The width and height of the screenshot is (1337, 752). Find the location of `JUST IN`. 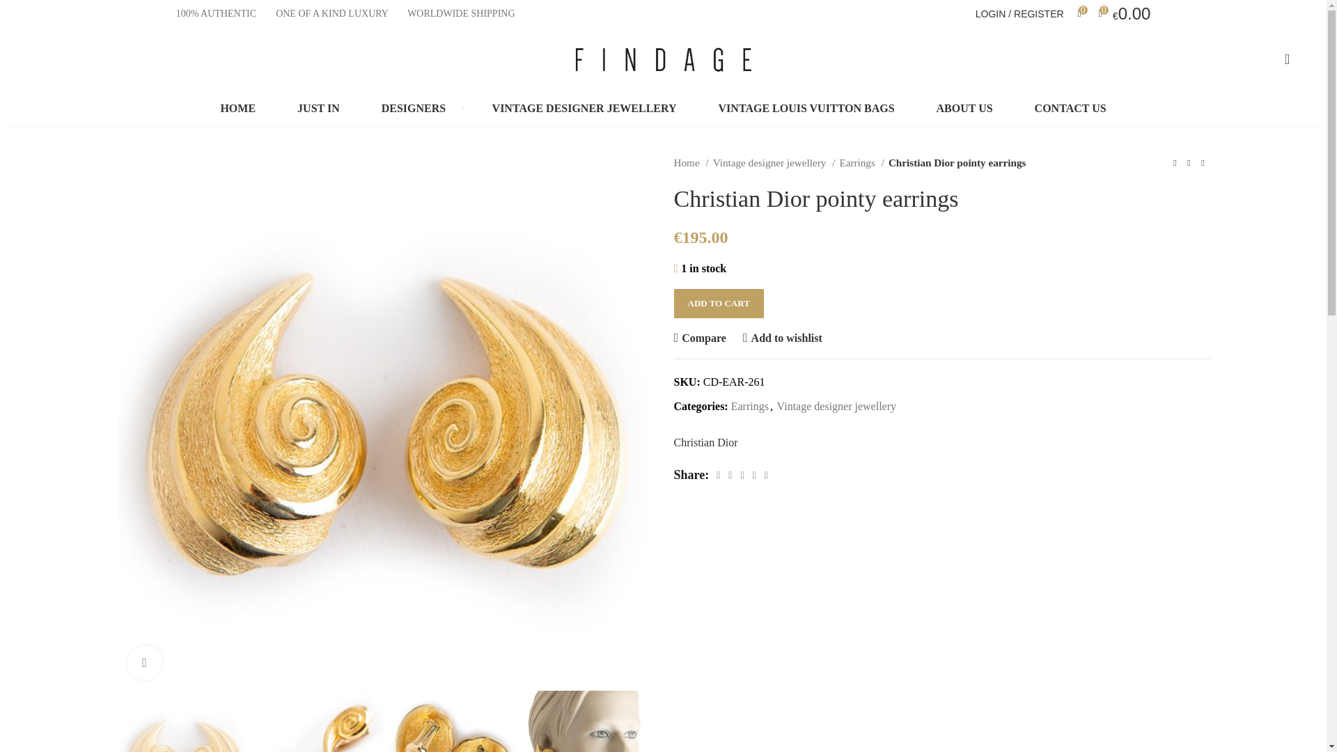

JUST IN is located at coordinates (319, 109).